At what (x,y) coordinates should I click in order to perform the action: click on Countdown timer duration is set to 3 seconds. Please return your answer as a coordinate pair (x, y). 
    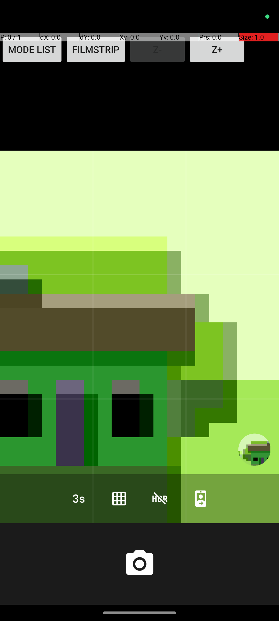
    Looking at the image, I should click on (78, 498).